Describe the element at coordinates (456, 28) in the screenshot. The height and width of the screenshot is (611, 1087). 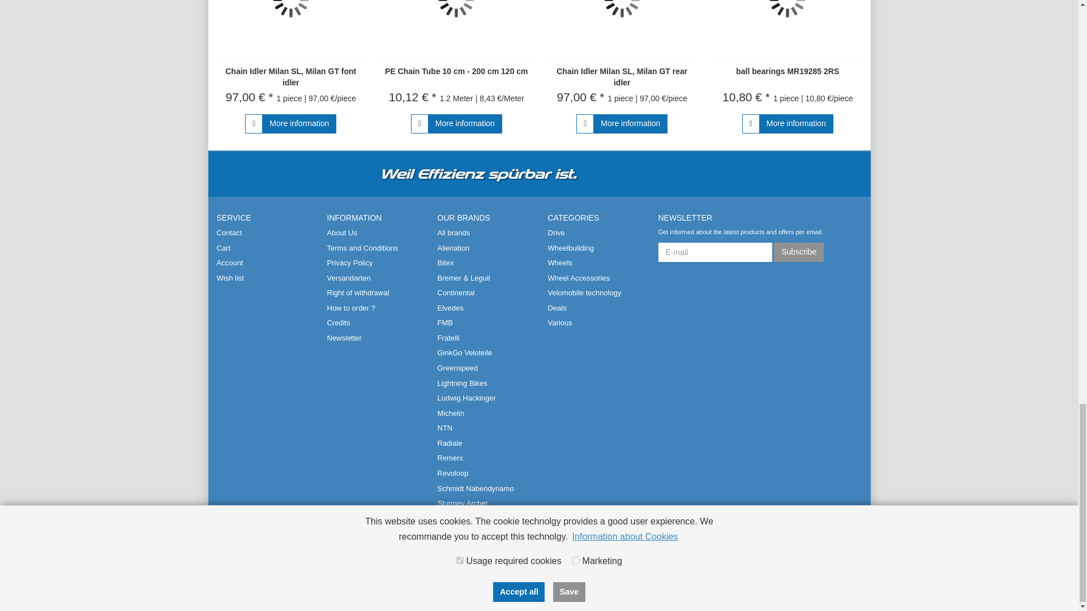
I see `PE Chain Tube 10 cm - 200 cm 120 cm` at that location.